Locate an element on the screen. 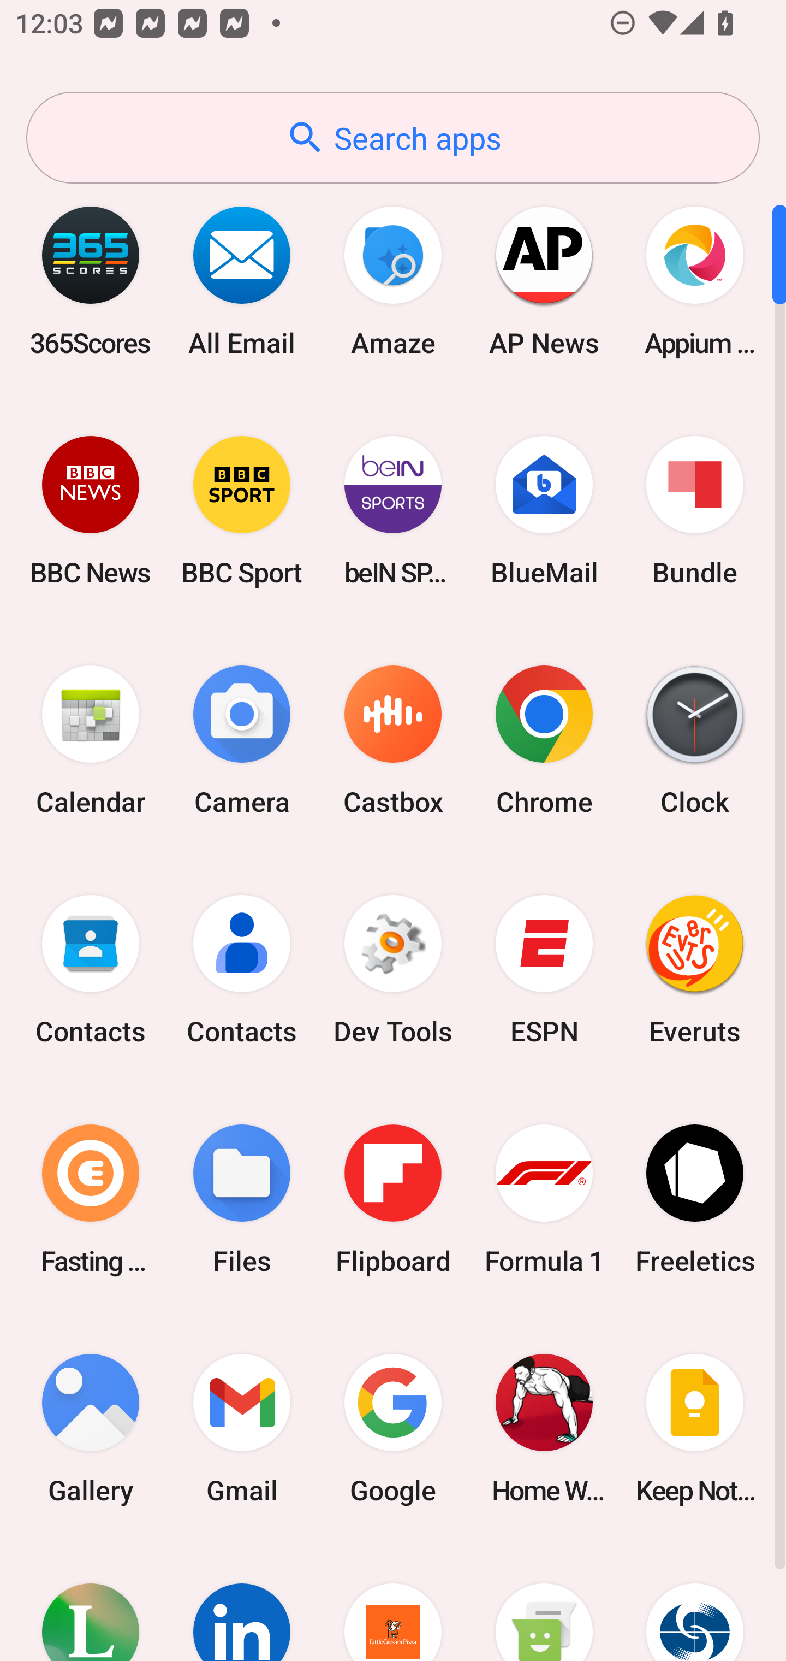 The width and height of the screenshot is (786, 1661). BBC Sport is located at coordinates (242, 510).